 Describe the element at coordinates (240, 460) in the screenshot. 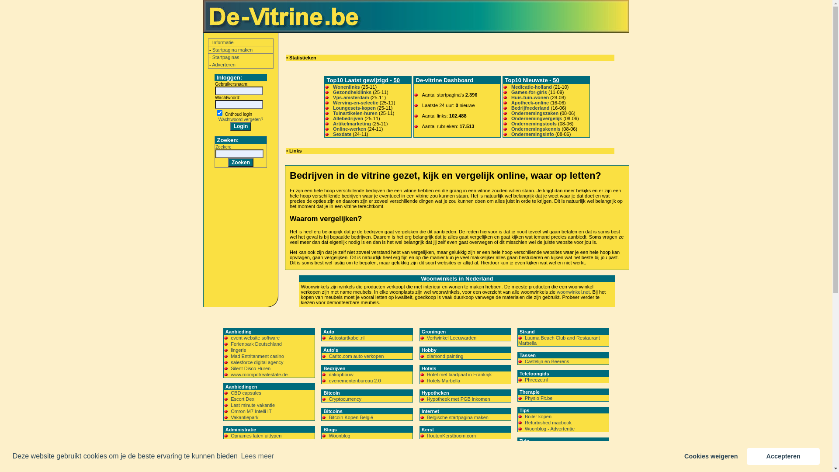

I see `av ladies` at that location.